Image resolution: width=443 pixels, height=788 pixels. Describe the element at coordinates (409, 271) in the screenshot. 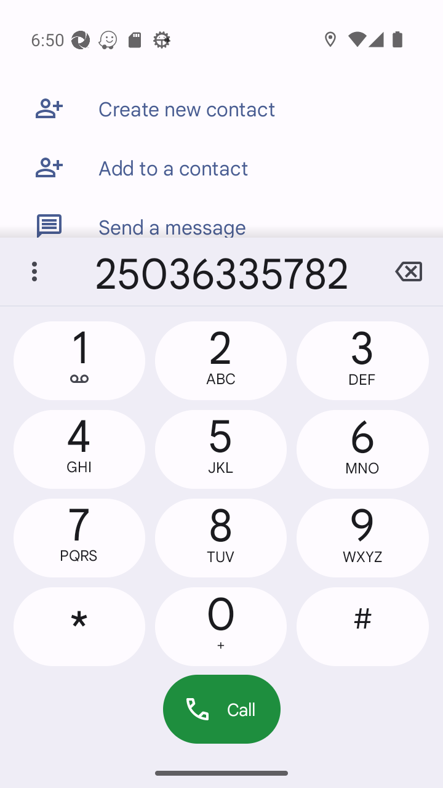

I see `backspace` at that location.